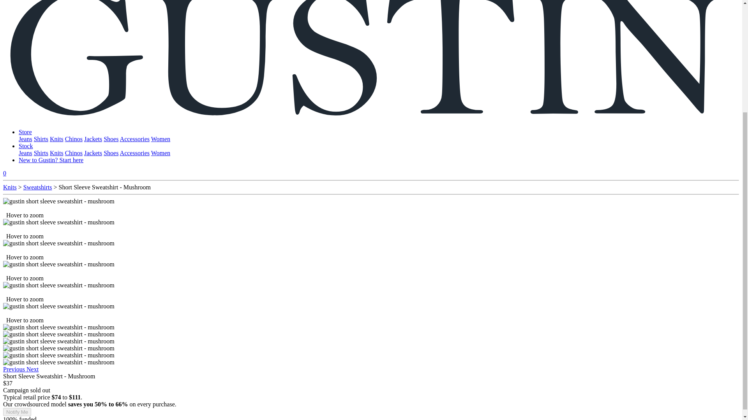 Image resolution: width=748 pixels, height=420 pixels. What do you see at coordinates (26, 146) in the screenshot?
I see `Stock` at bounding box center [26, 146].